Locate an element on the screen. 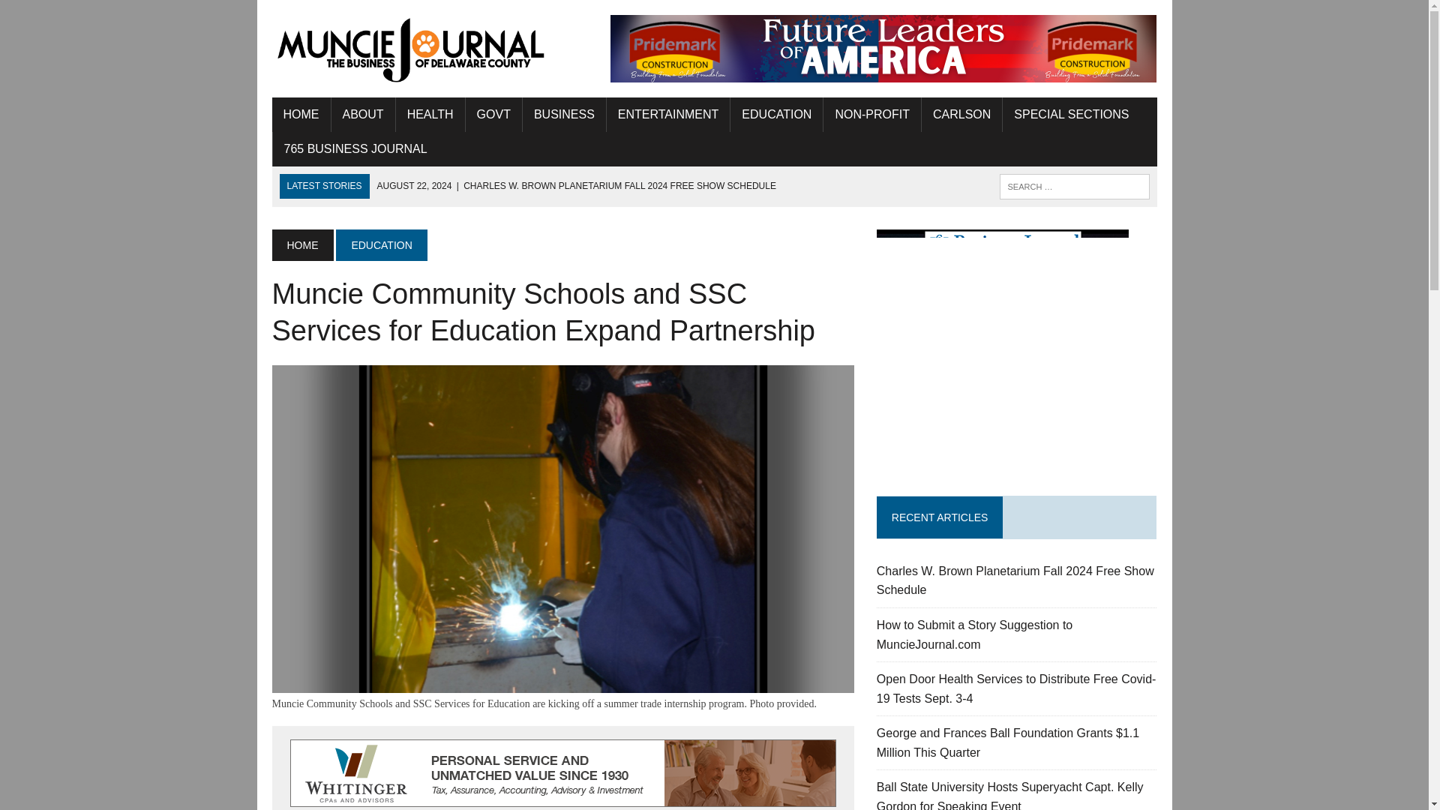  NON-PROFIT is located at coordinates (872, 114).